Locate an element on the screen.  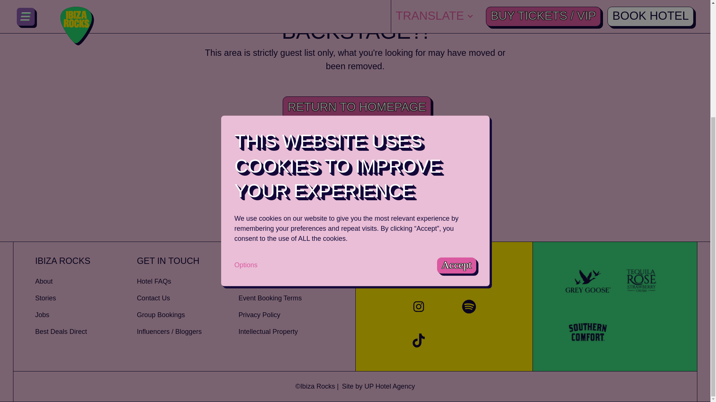
About is located at coordinates (86, 281).